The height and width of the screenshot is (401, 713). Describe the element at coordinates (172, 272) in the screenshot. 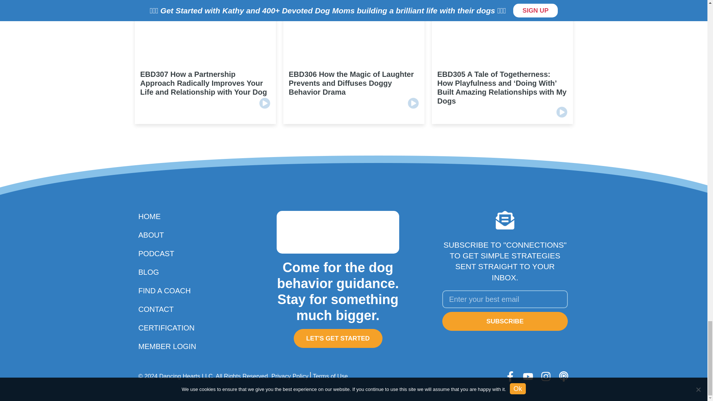

I see `BLOG` at that location.